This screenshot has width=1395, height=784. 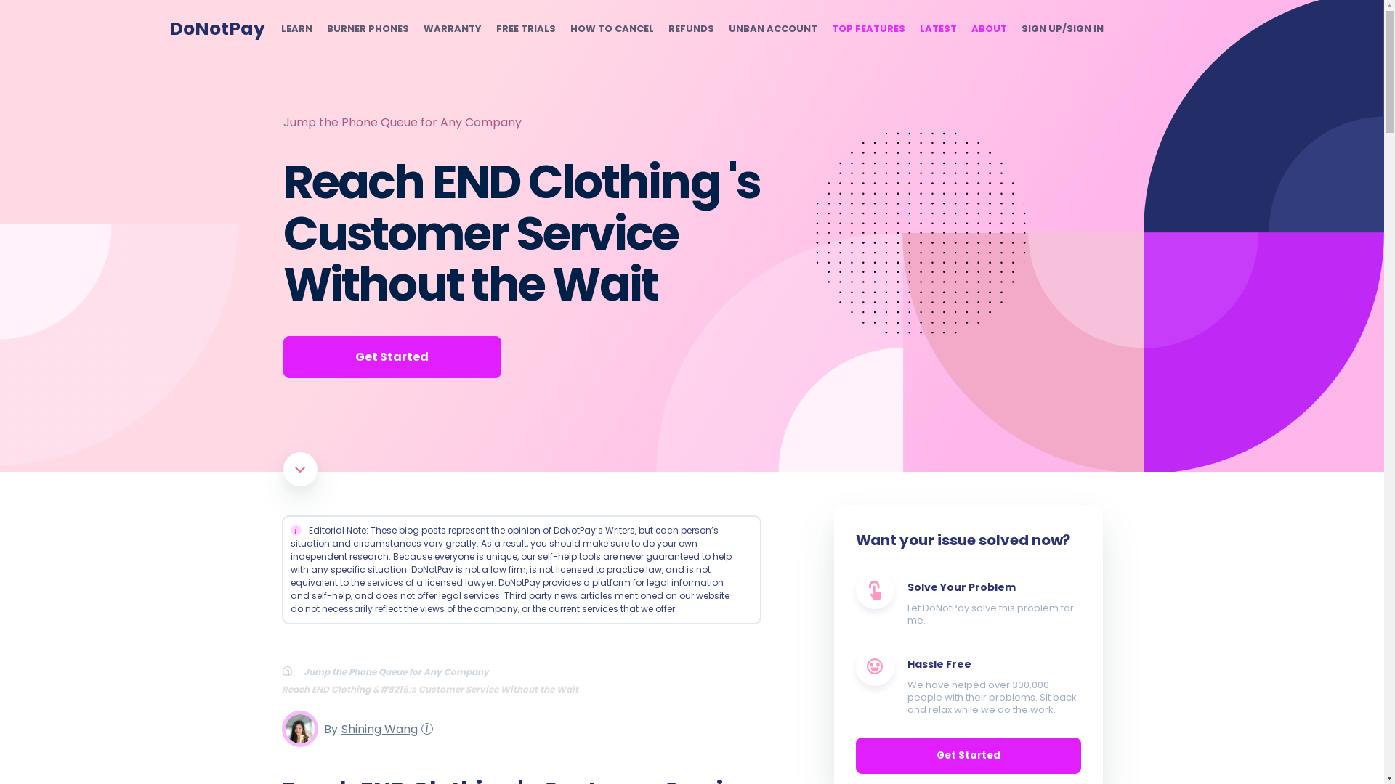 I want to click on FREE TRIALS, so click(x=525, y=29).